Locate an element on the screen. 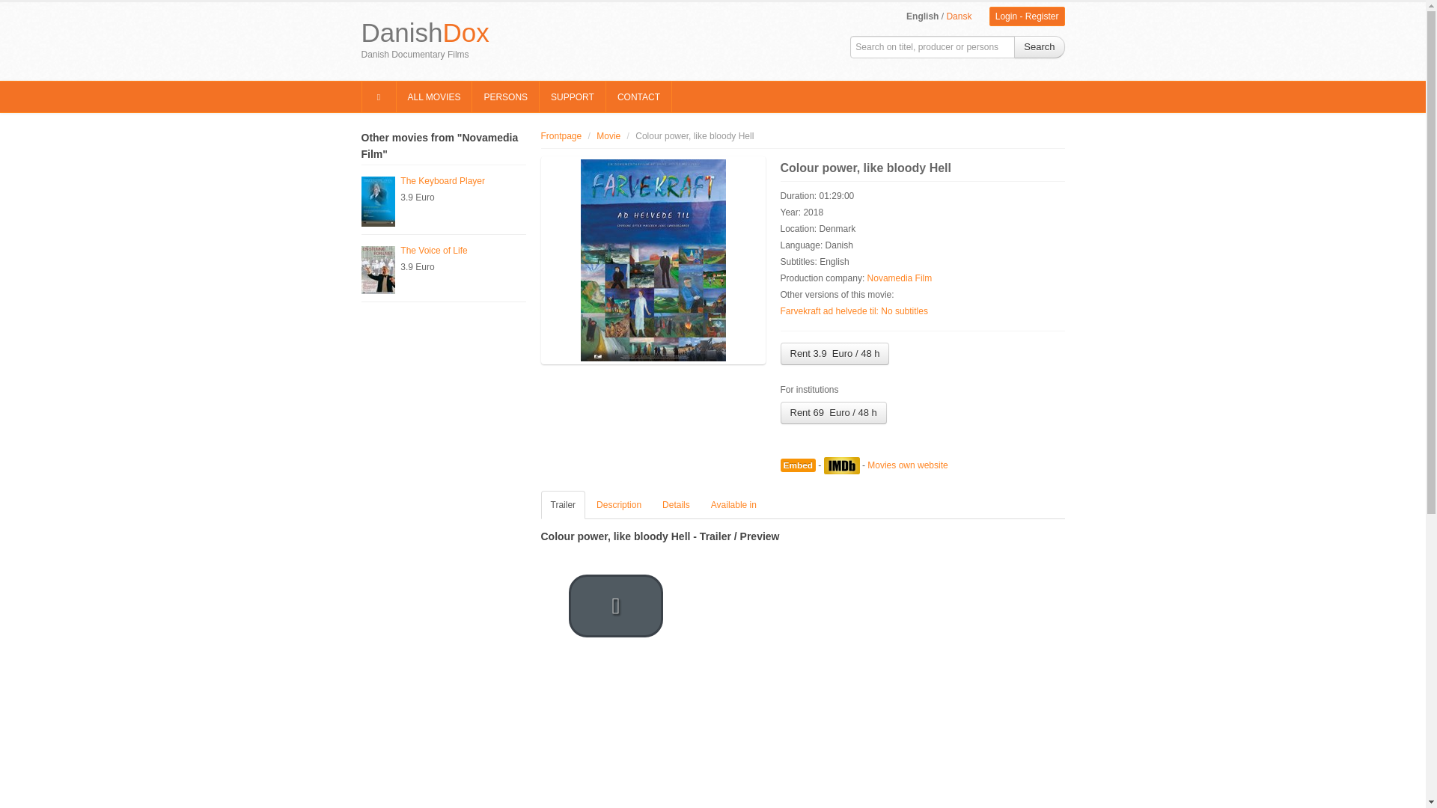  The Voice of Life is located at coordinates (434, 251).